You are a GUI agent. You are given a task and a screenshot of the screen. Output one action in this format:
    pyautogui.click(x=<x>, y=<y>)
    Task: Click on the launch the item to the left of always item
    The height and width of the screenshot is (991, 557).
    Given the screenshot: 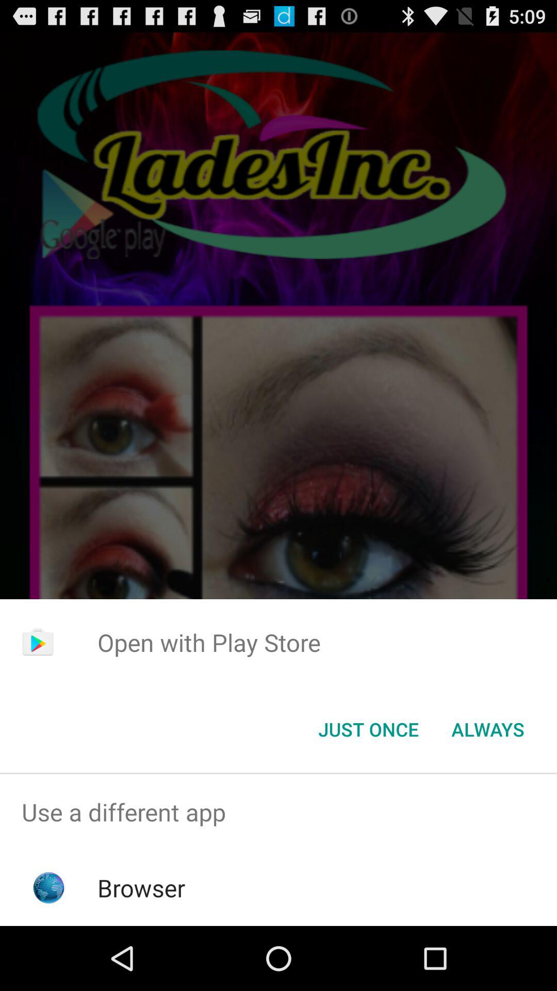 What is the action you would take?
    pyautogui.click(x=368, y=729)
    